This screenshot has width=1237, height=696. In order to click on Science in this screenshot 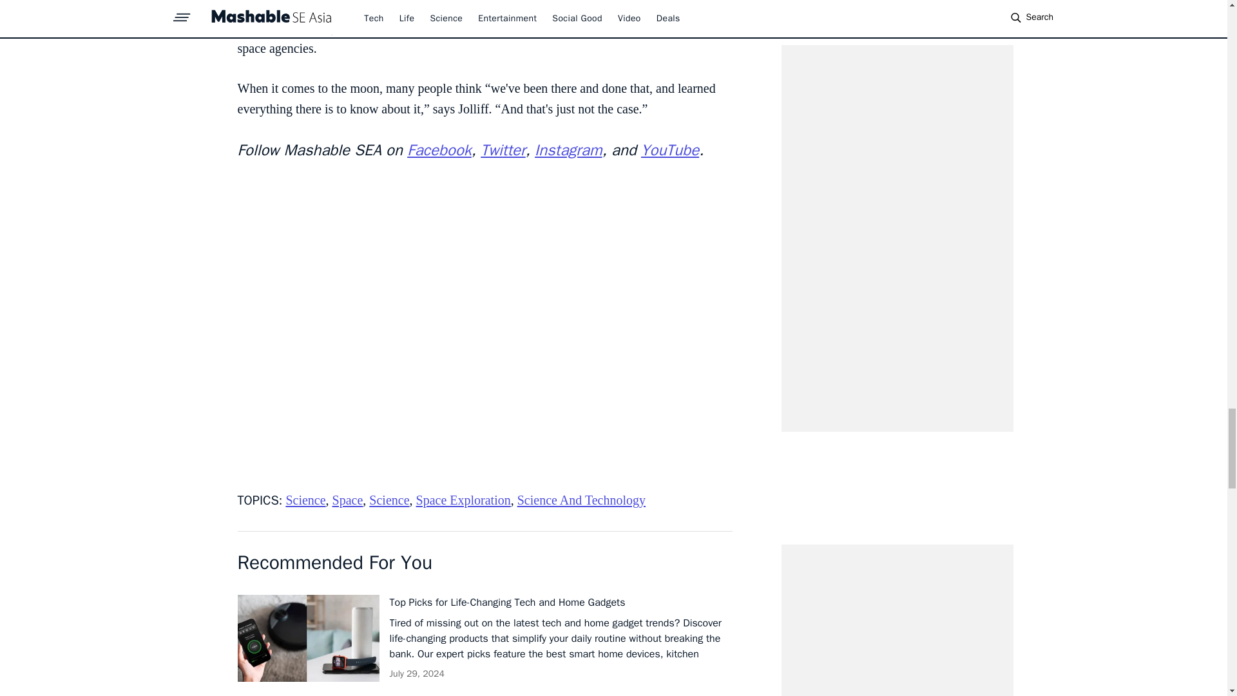, I will do `click(389, 500)`.